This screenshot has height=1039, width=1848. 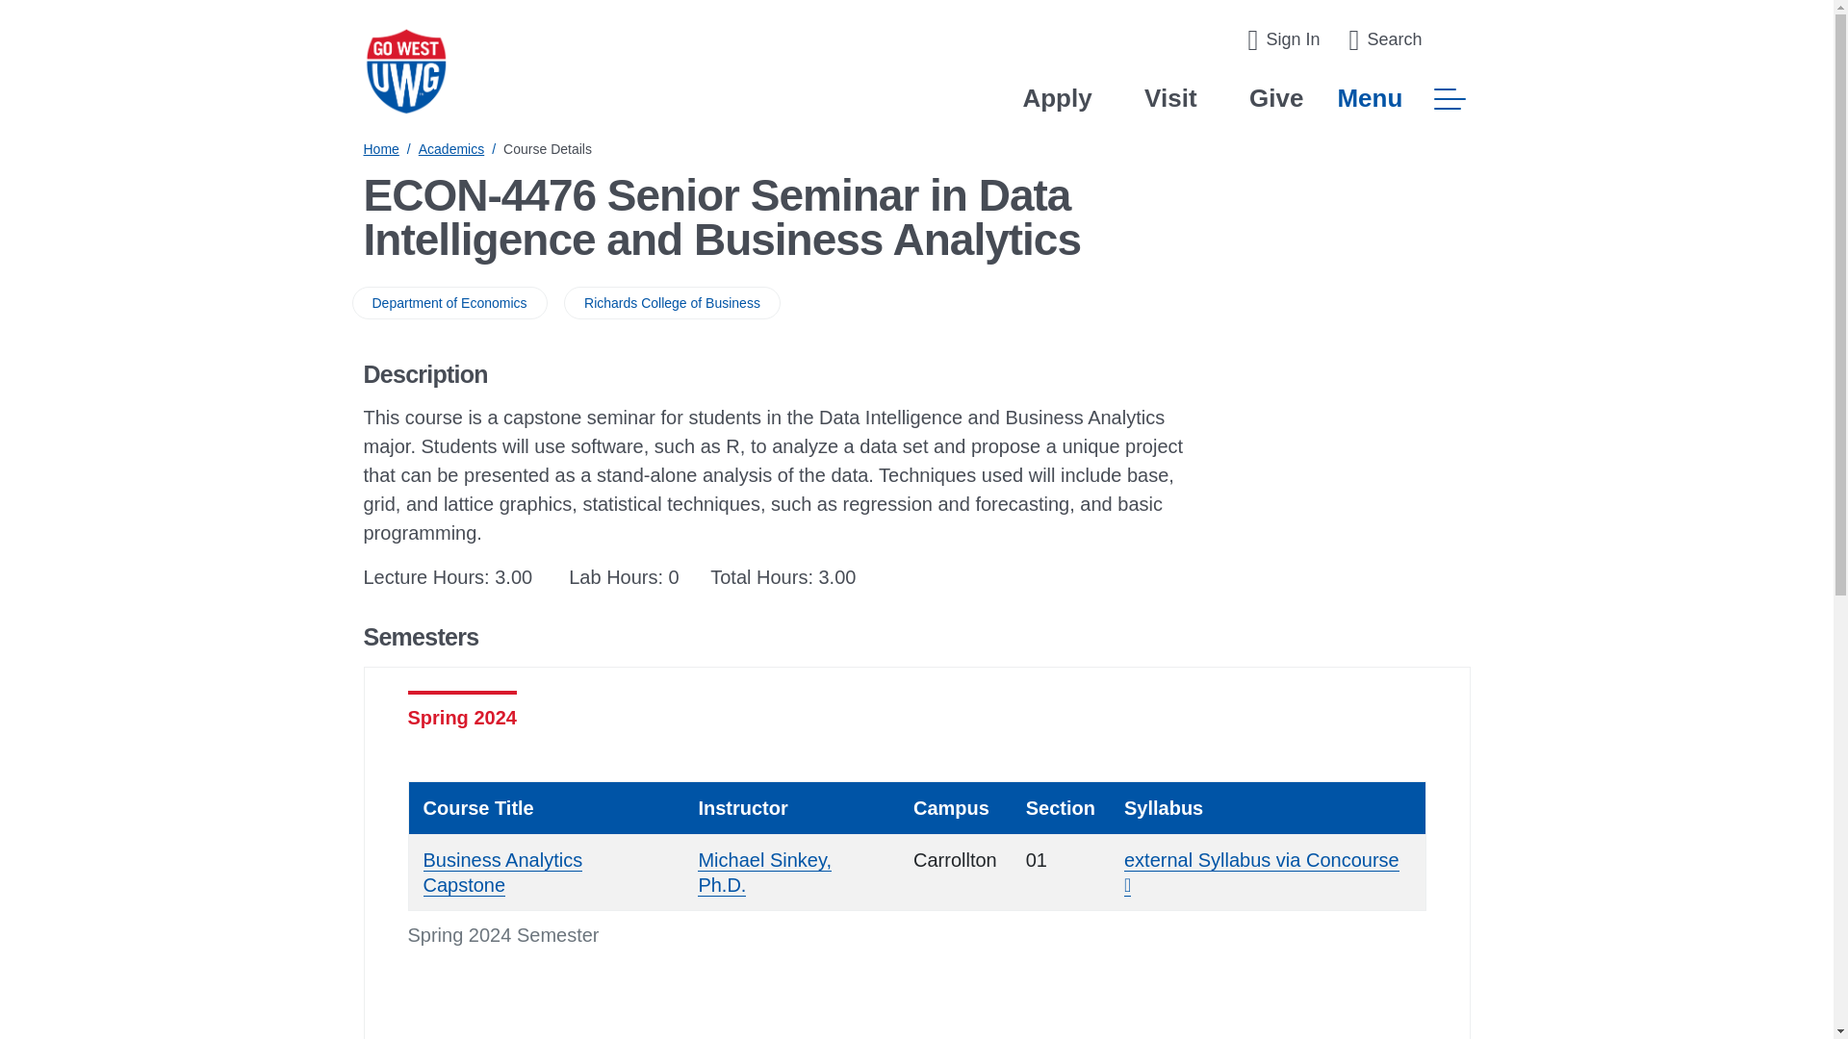 What do you see at coordinates (1057, 98) in the screenshot?
I see `Apply` at bounding box center [1057, 98].